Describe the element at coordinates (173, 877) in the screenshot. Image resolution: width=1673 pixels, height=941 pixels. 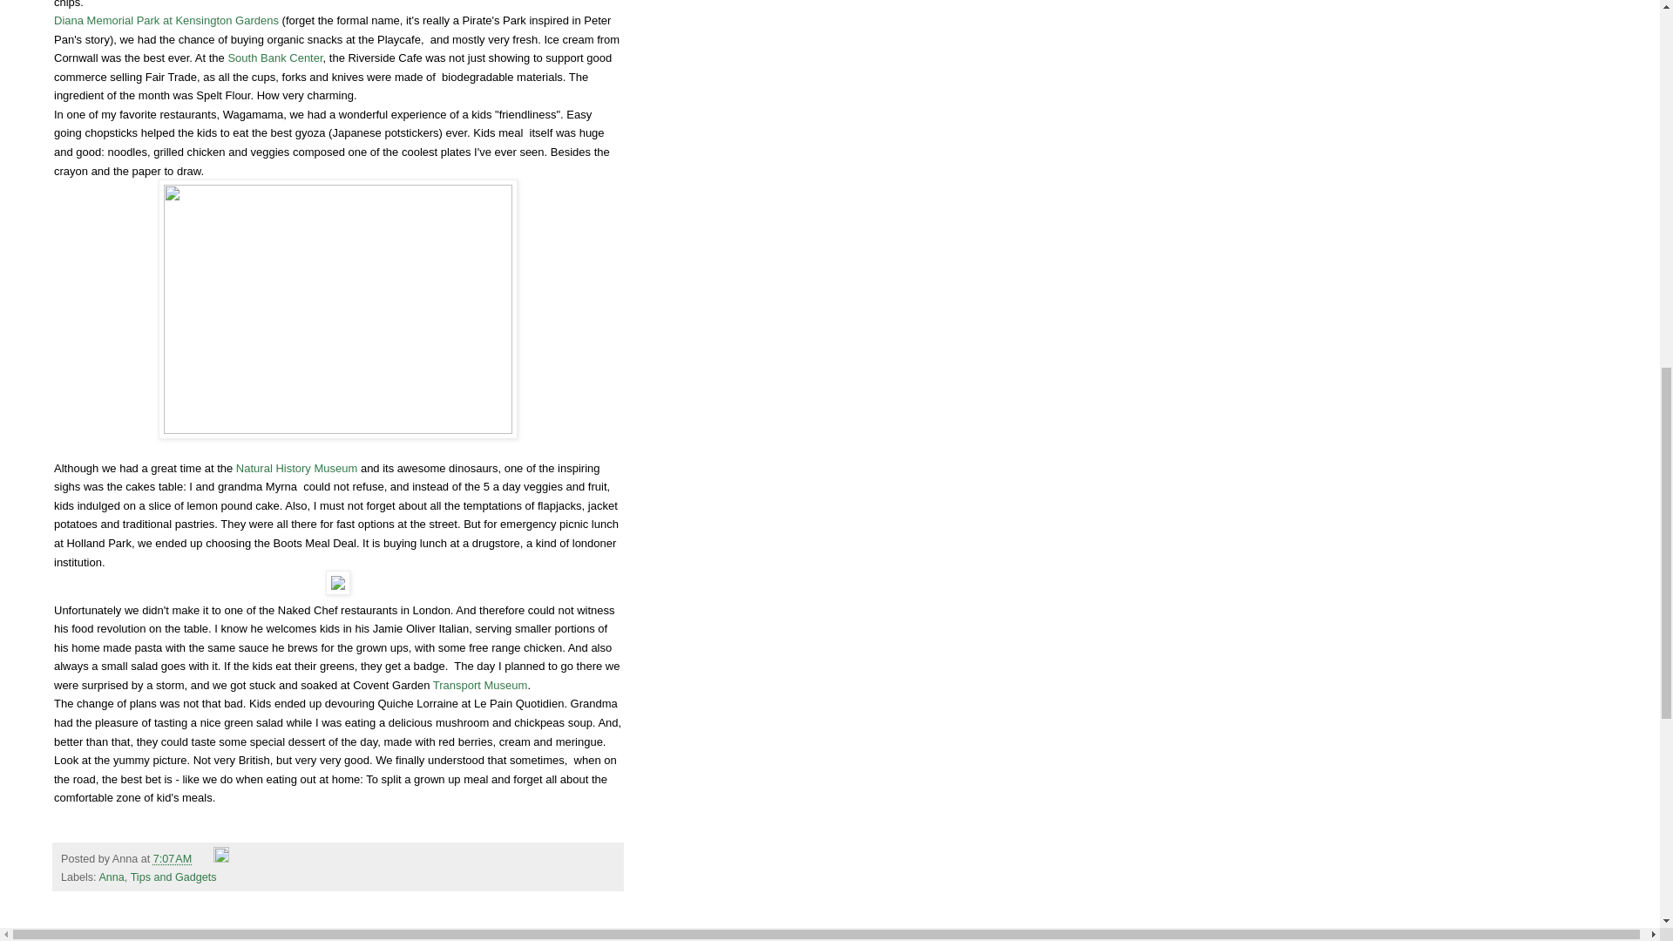
I see `Tips and Gadgets` at that location.